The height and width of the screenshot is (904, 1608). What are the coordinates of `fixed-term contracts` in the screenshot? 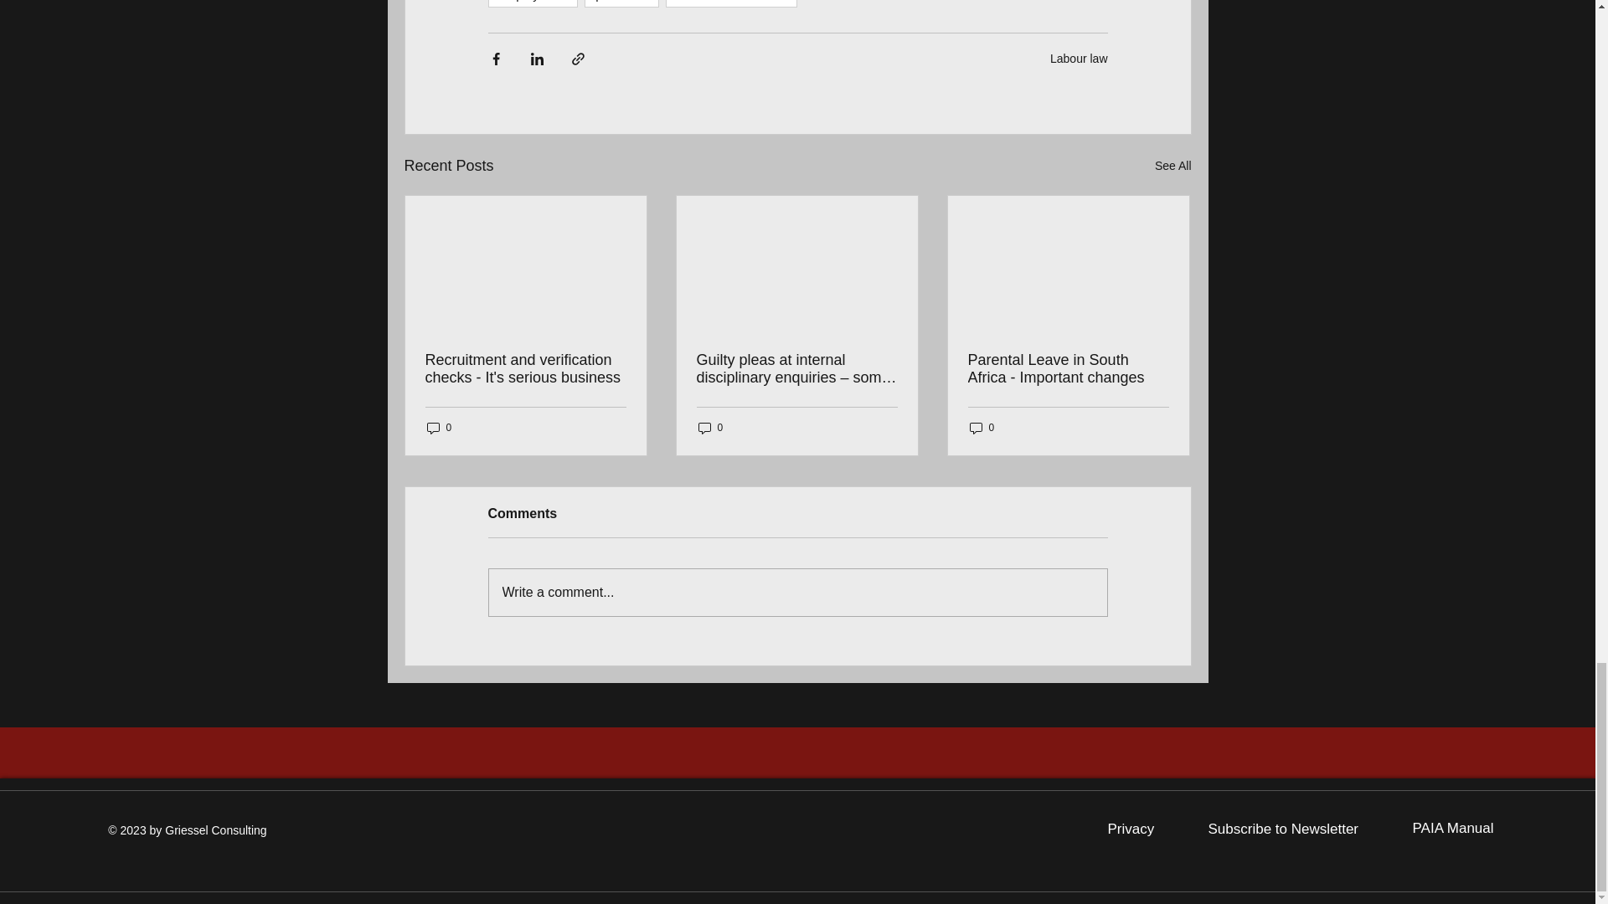 It's located at (731, 3).